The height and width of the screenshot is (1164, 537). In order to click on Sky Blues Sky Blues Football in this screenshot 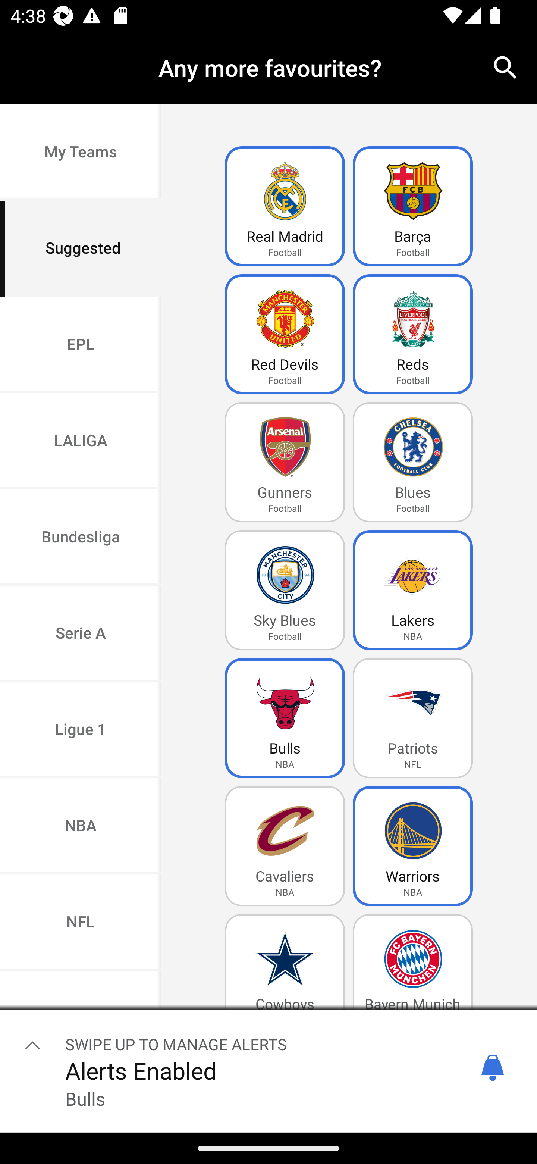, I will do `click(285, 590)`.